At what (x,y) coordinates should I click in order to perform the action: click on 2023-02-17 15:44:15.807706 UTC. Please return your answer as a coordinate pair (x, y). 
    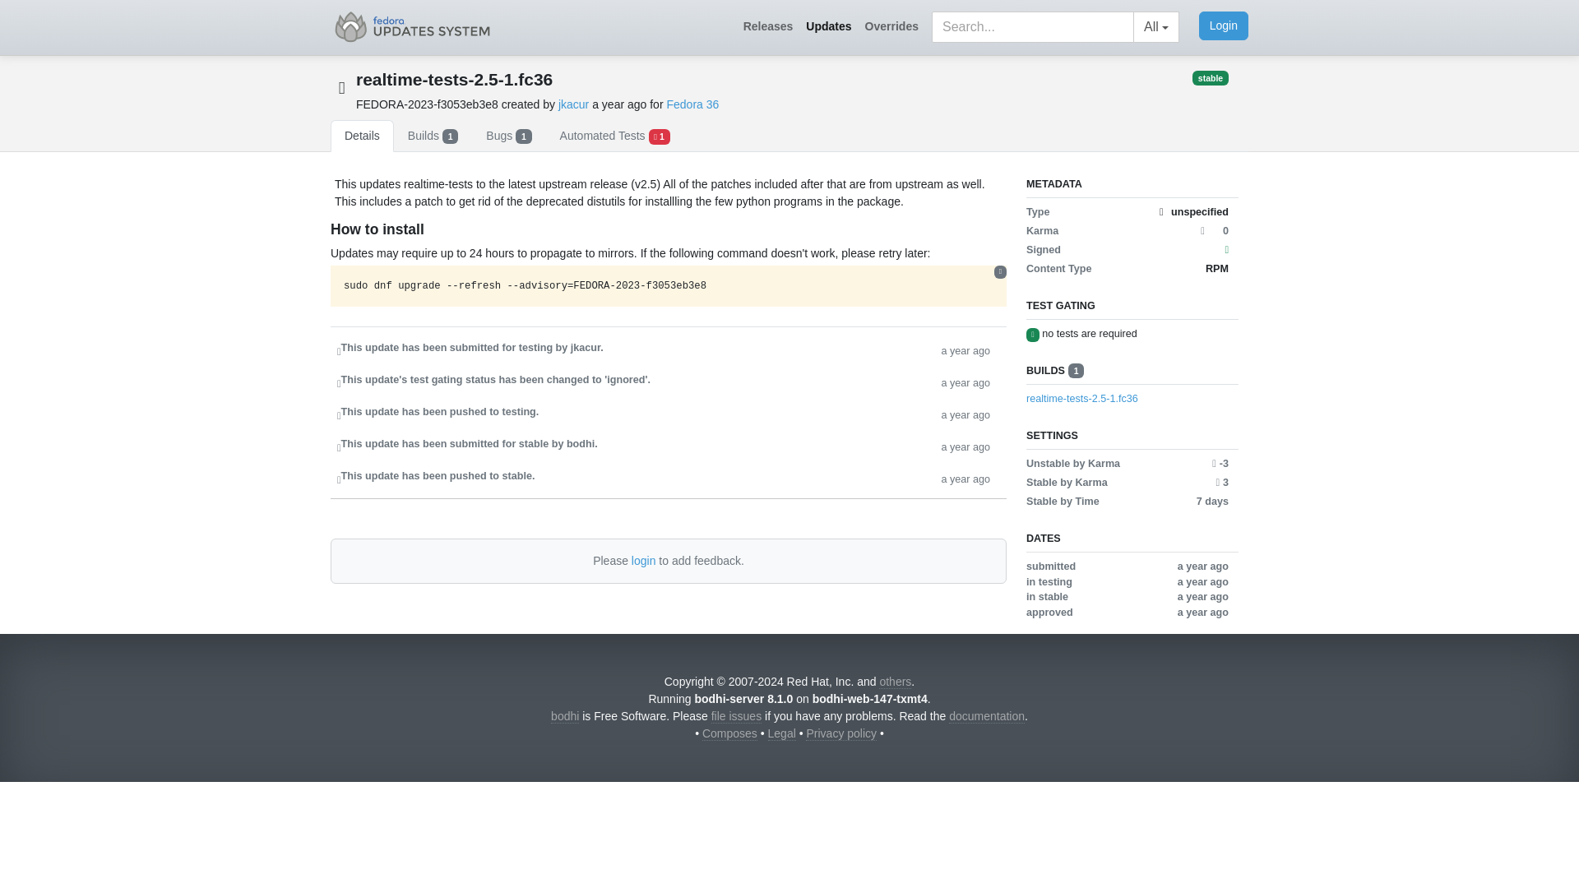
    Looking at the image, I should click on (620, 104).